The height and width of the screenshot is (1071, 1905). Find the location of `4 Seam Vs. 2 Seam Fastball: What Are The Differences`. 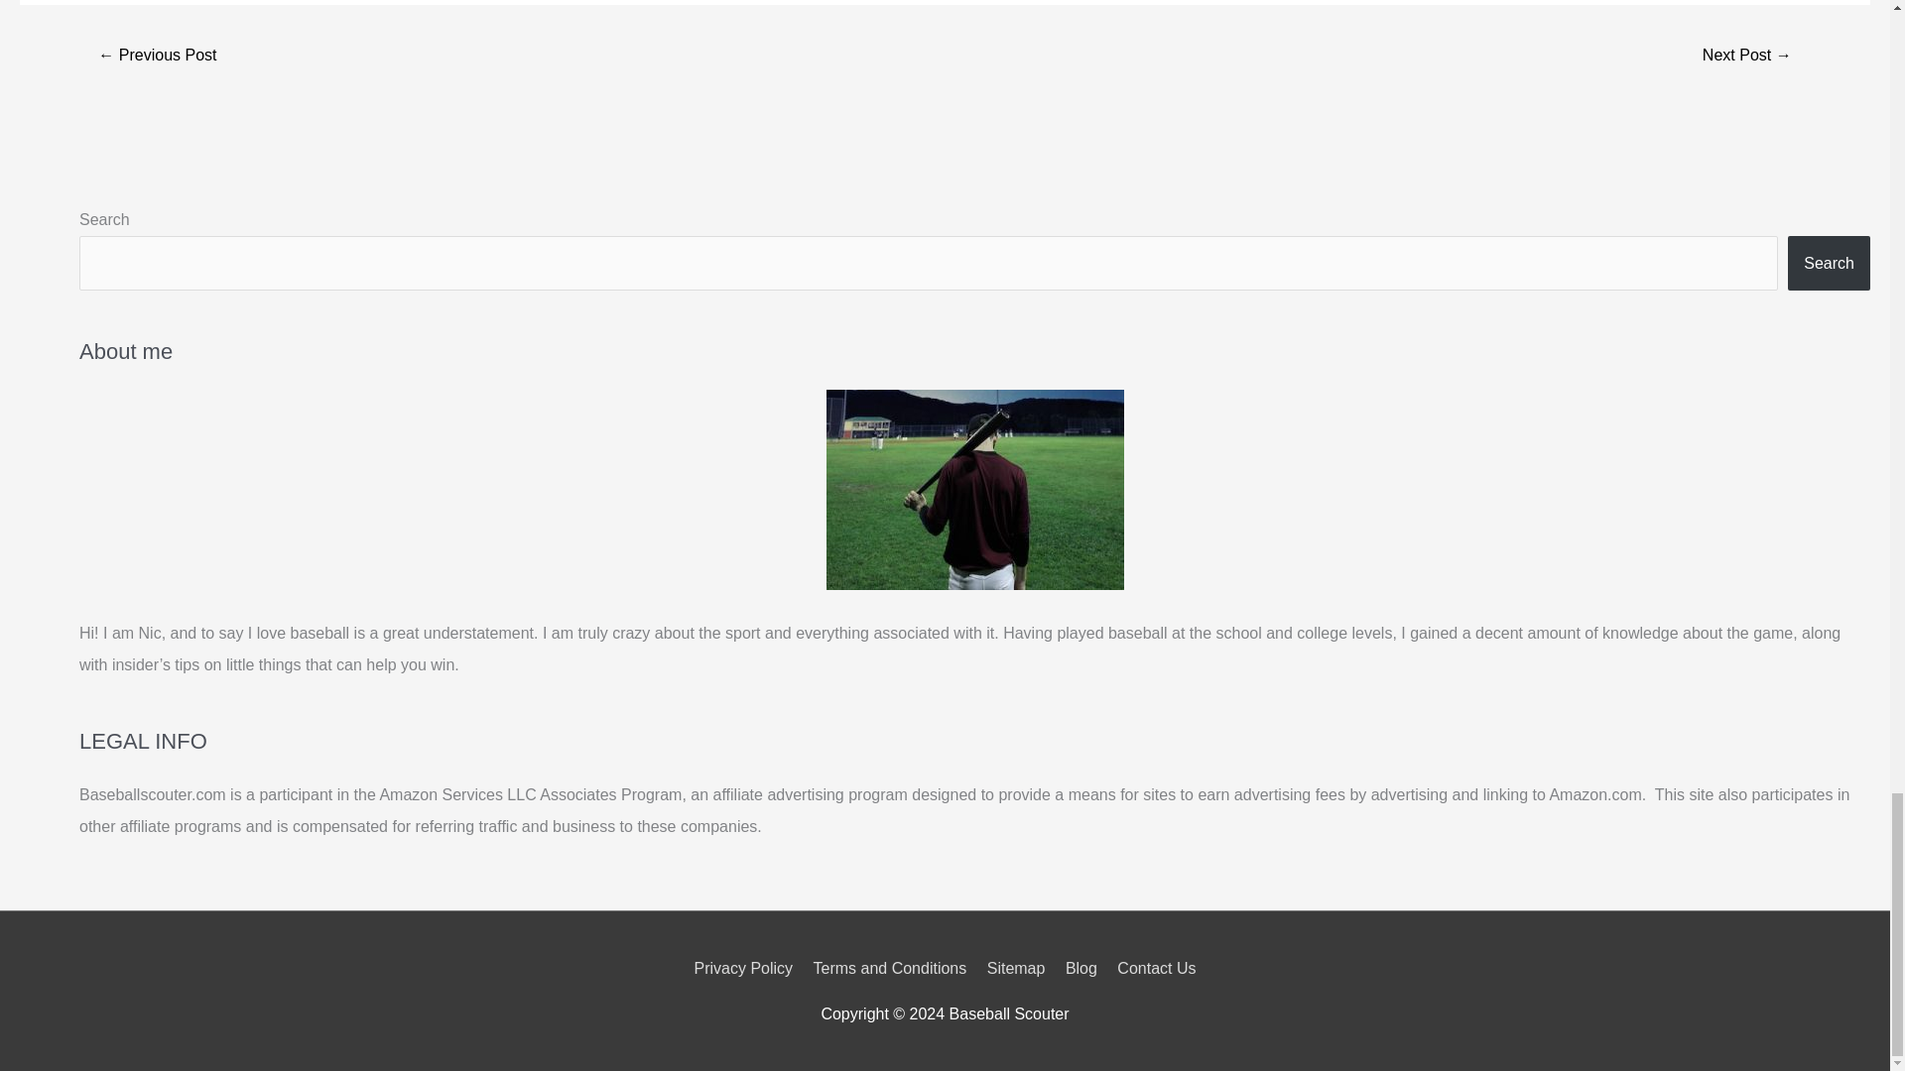

4 Seam Vs. 2 Seam Fastball: What Are The Differences is located at coordinates (157, 56).